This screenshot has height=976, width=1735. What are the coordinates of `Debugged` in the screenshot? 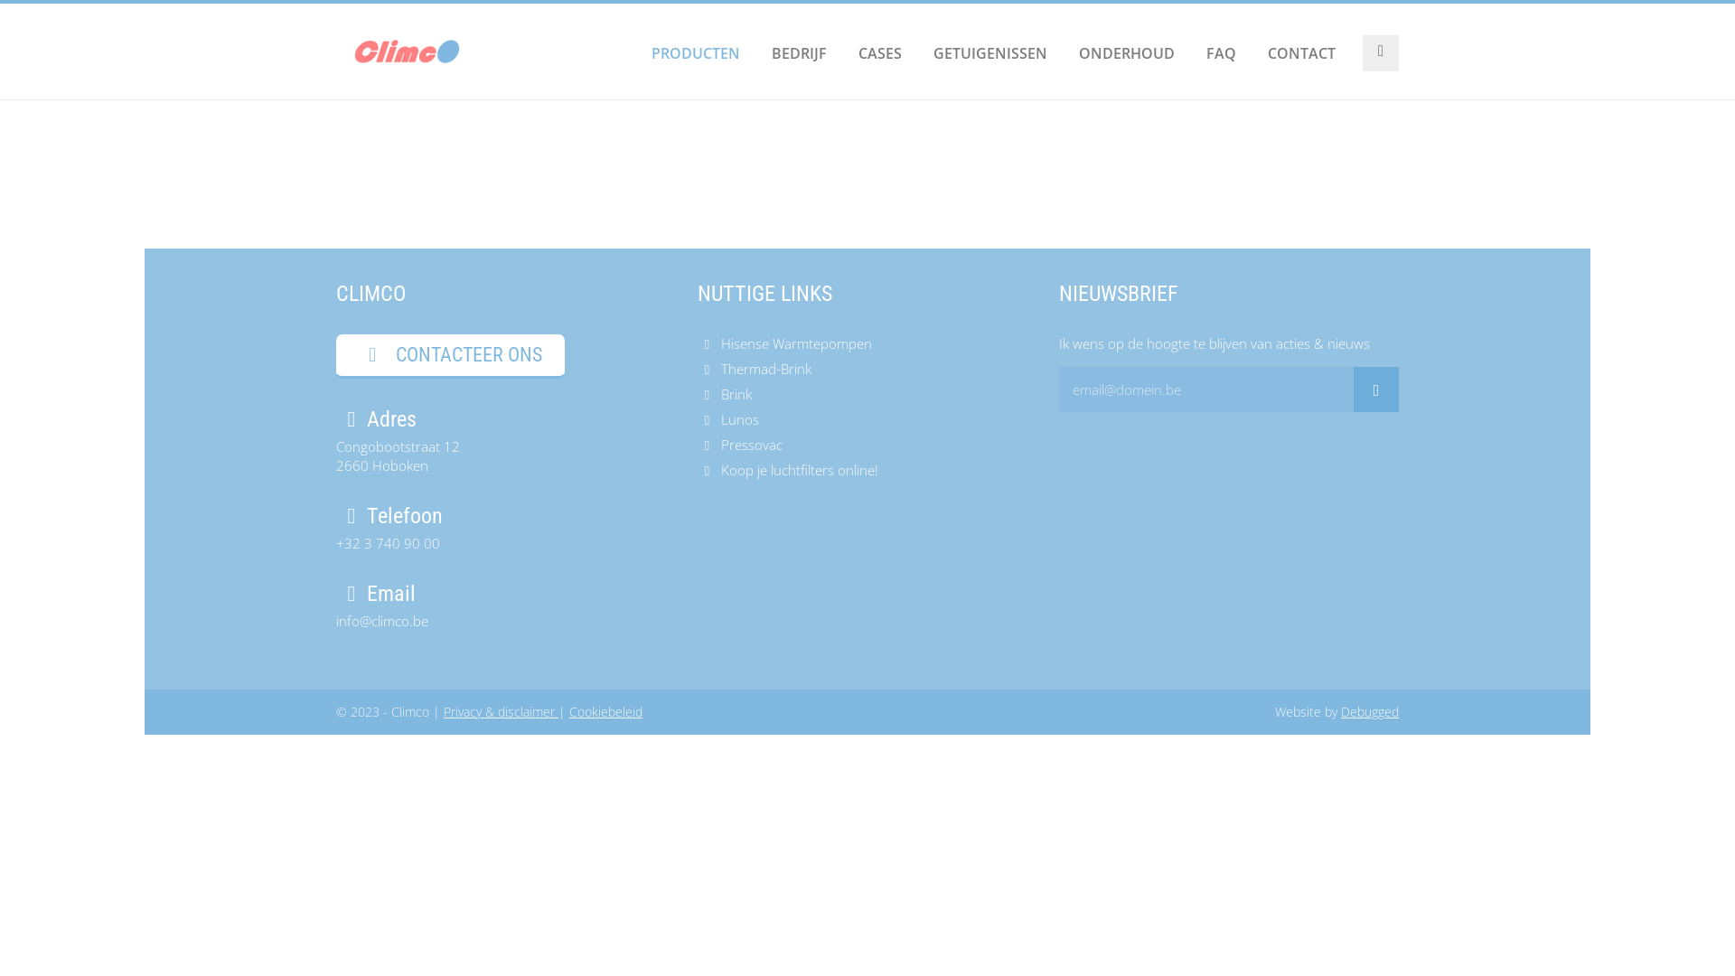 It's located at (1370, 712).